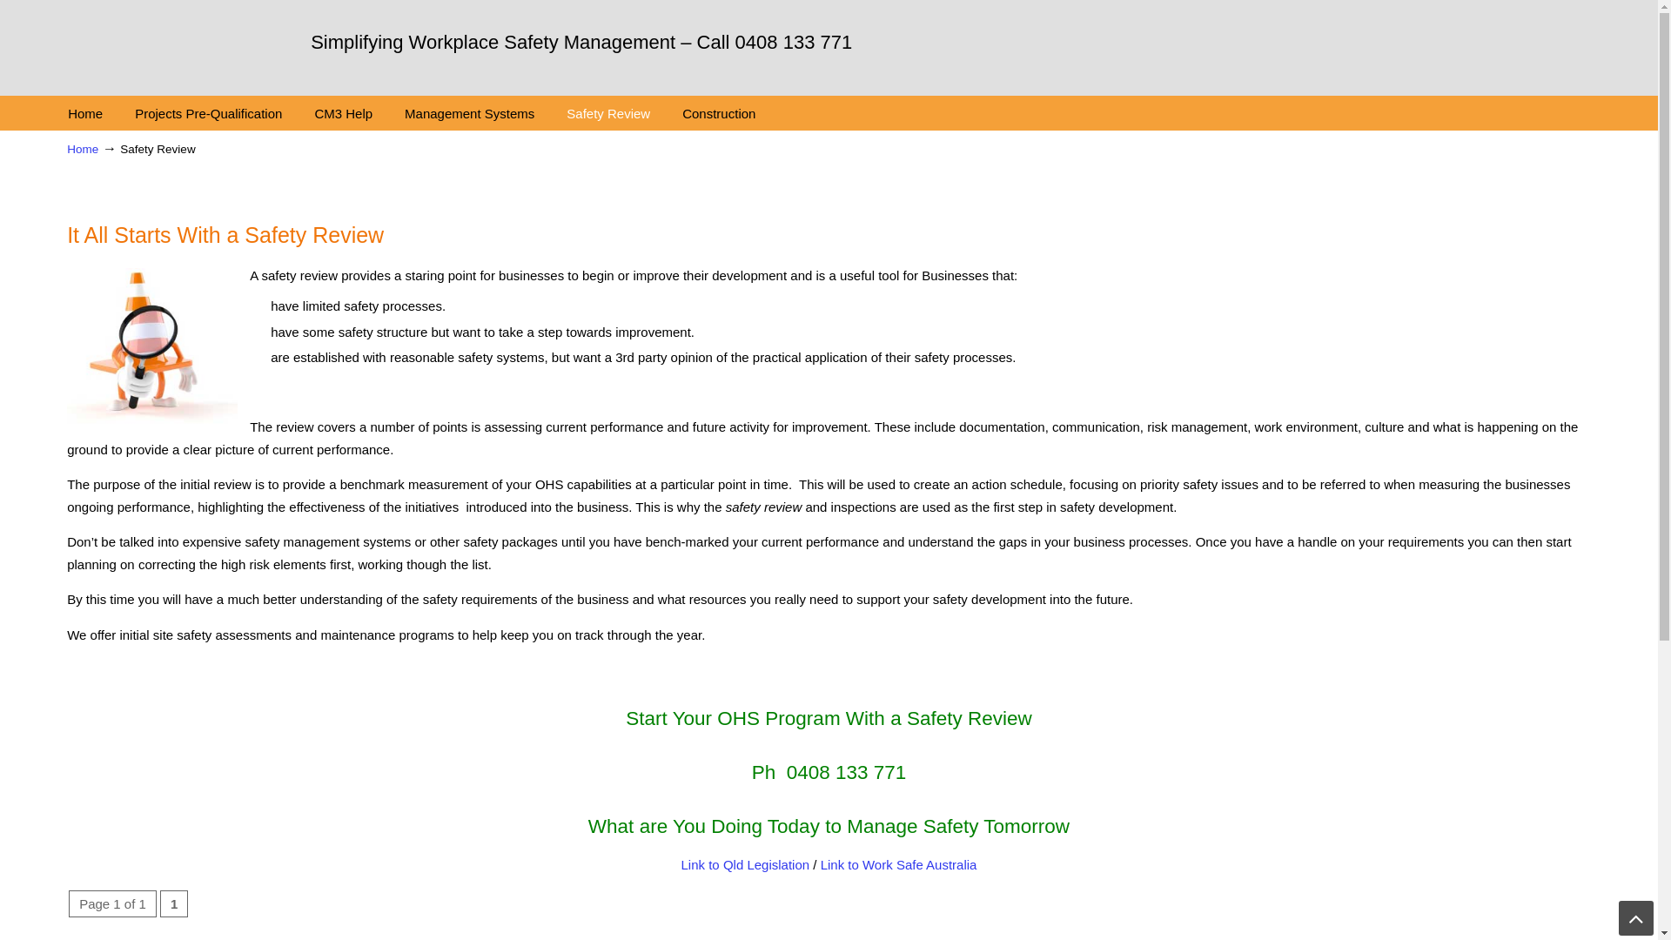 The image size is (1671, 940). Describe the element at coordinates (152, 346) in the screenshot. I see `Safety-Audit-Inspection` at that location.